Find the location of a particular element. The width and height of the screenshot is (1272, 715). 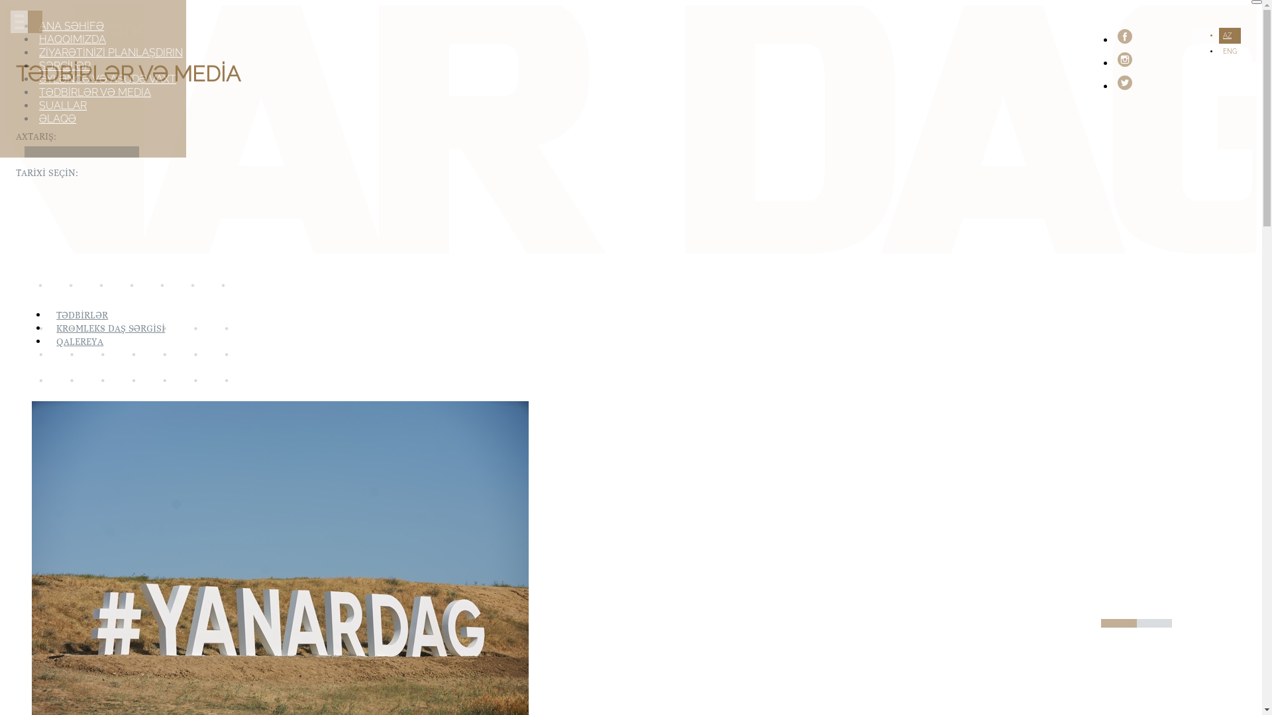

ENG is located at coordinates (1230, 52).